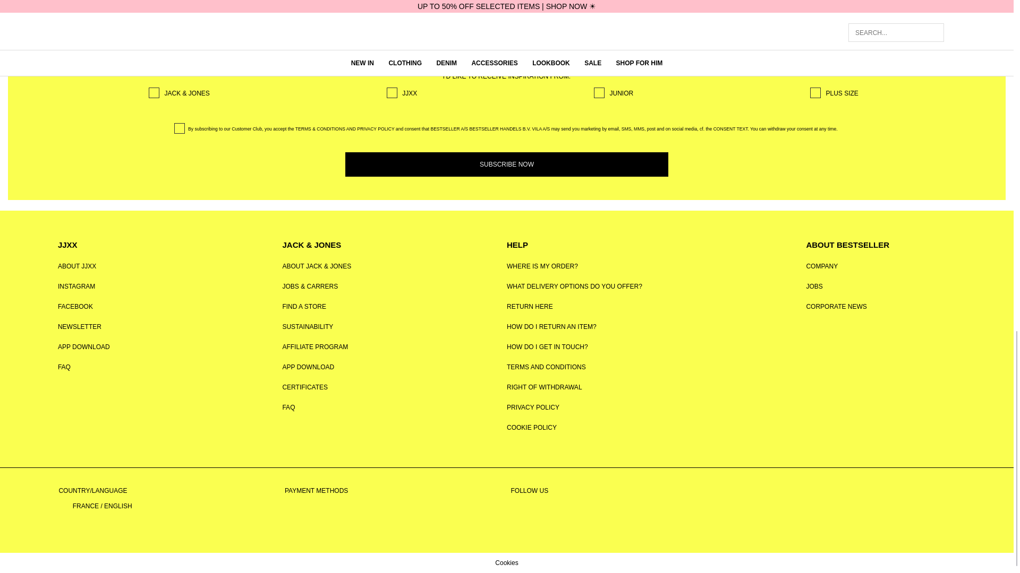  Describe the element at coordinates (730, 128) in the screenshot. I see `CONSENT TEXT` at that location.